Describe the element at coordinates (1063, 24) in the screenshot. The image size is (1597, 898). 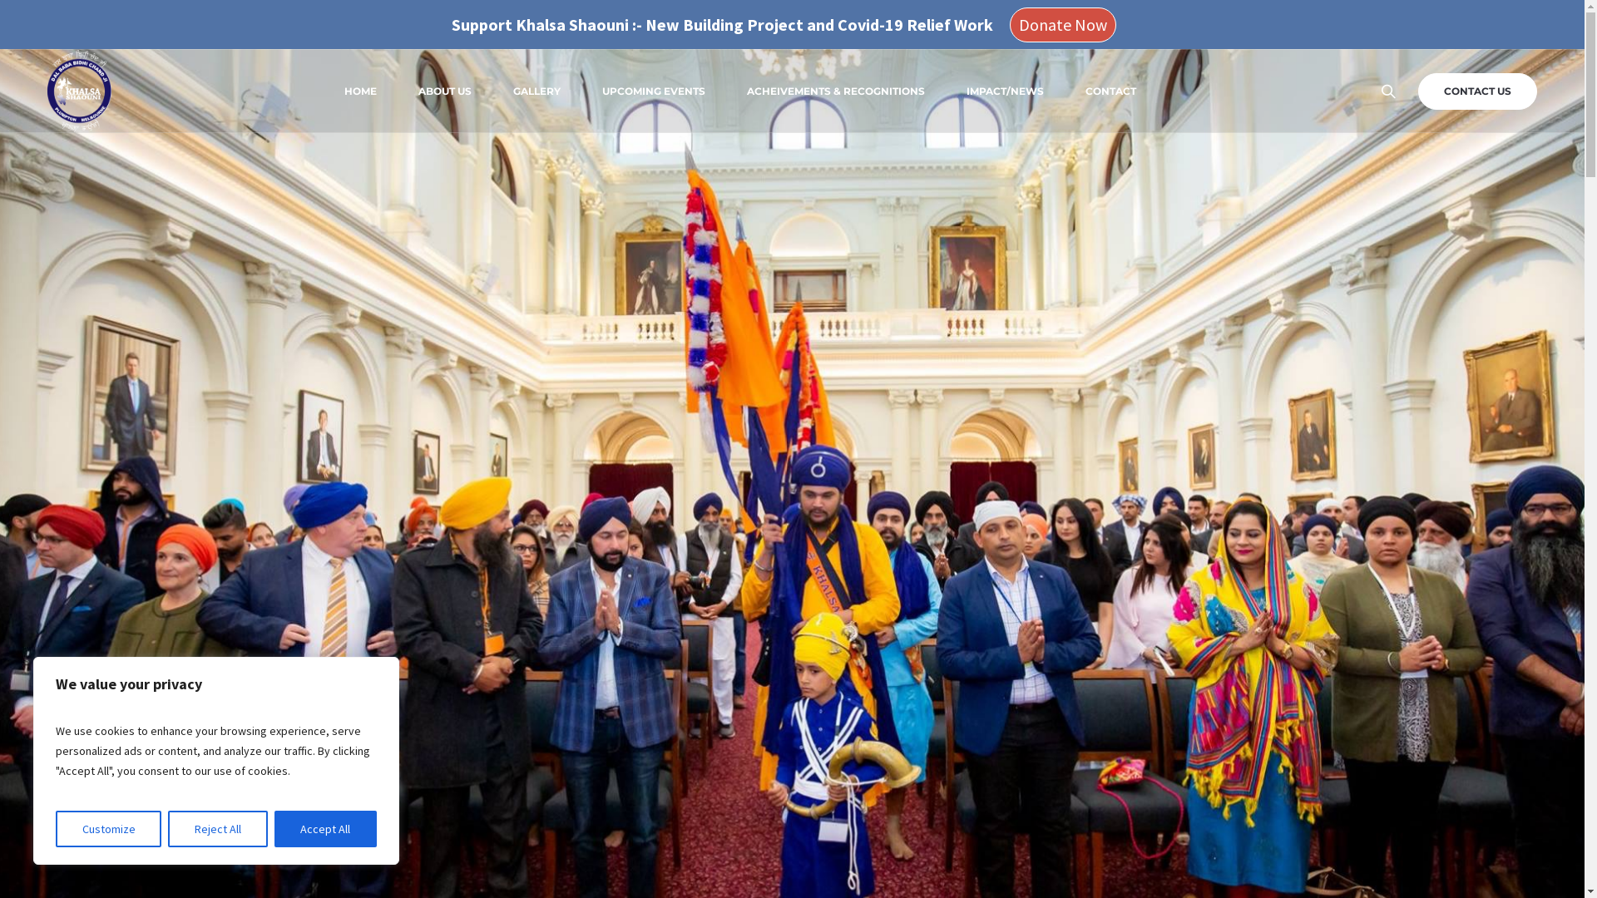
I see `Donate Now` at that location.